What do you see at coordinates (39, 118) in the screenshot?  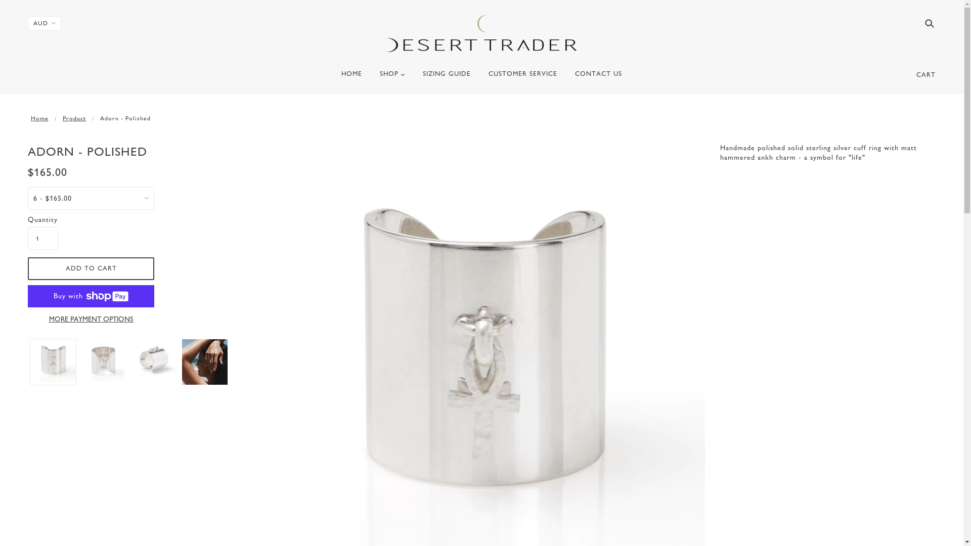 I see `Home` at bounding box center [39, 118].